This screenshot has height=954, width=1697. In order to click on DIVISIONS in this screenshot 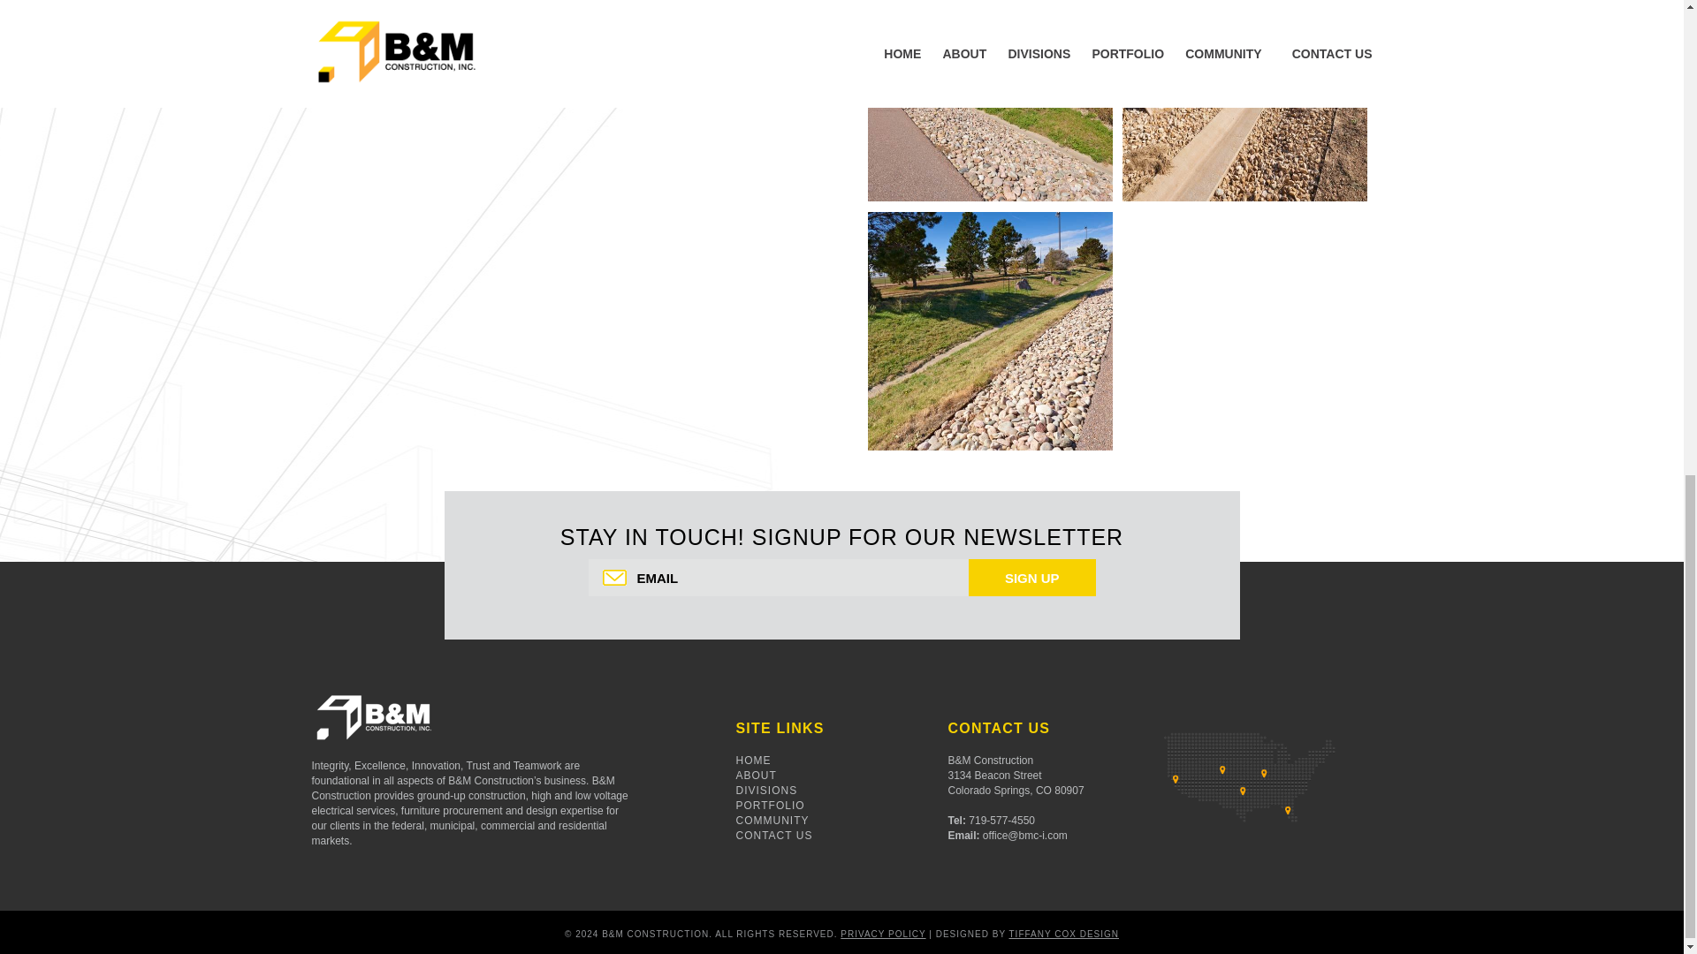, I will do `click(765, 790)`.